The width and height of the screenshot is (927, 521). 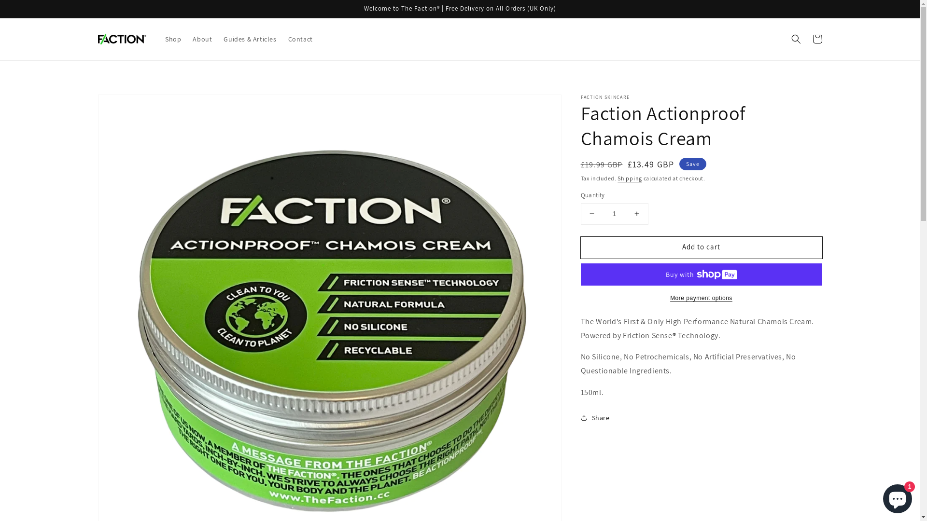 What do you see at coordinates (636, 214) in the screenshot?
I see `Increase quantity for Faction Actionproof Chamois Cream` at bounding box center [636, 214].